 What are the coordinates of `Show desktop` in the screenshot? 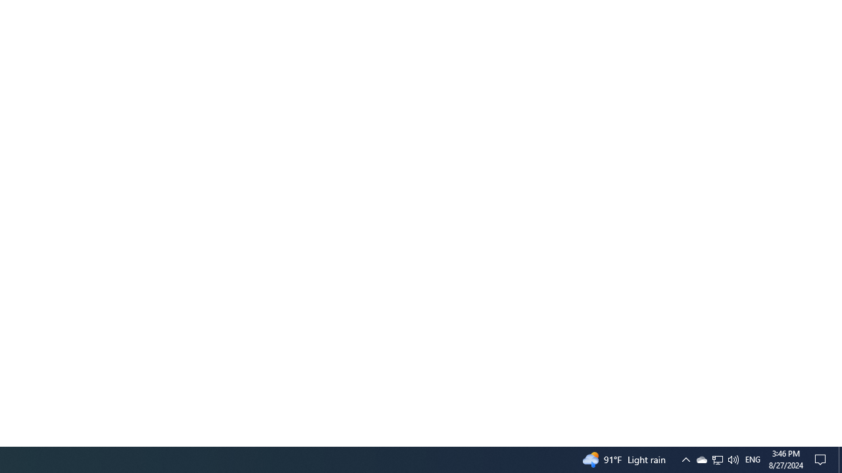 It's located at (837, 441).